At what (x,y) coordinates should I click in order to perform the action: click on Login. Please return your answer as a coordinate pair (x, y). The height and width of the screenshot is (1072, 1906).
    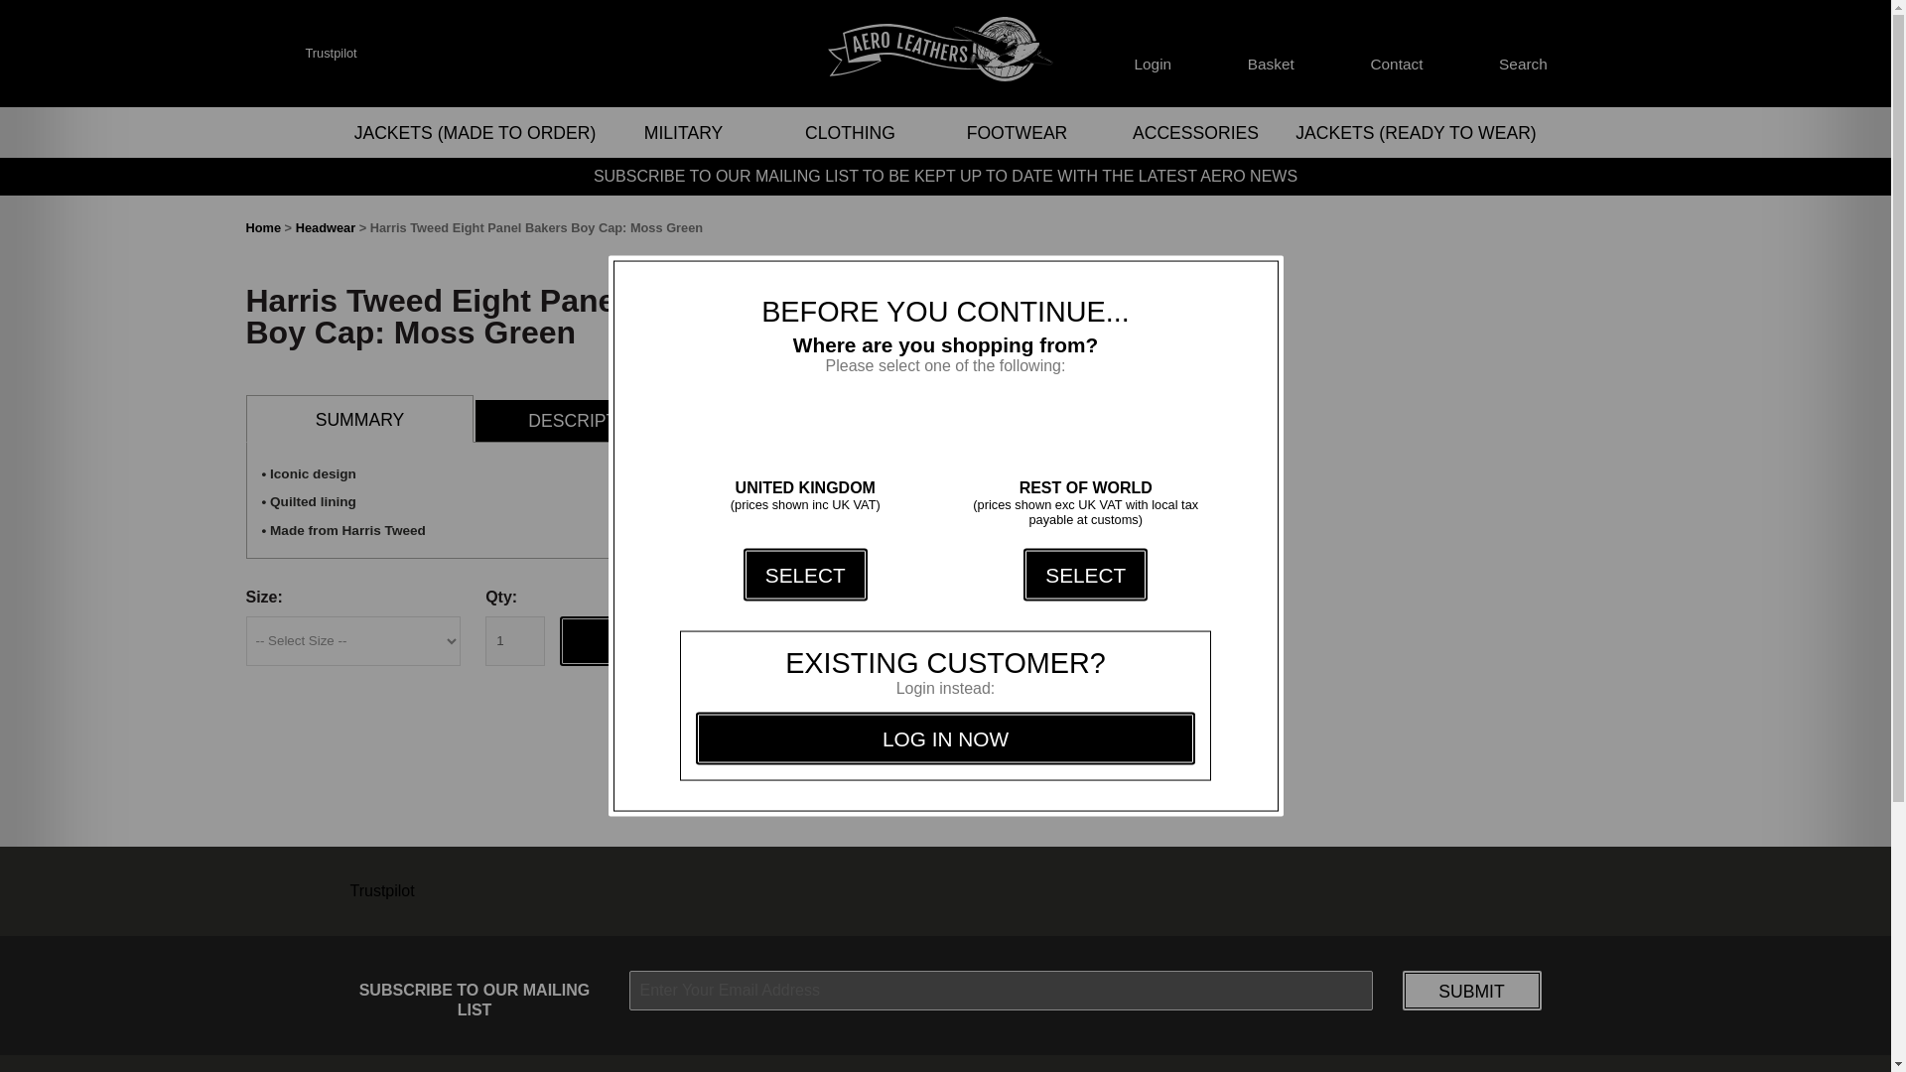
    Looking at the image, I should click on (1153, 54).